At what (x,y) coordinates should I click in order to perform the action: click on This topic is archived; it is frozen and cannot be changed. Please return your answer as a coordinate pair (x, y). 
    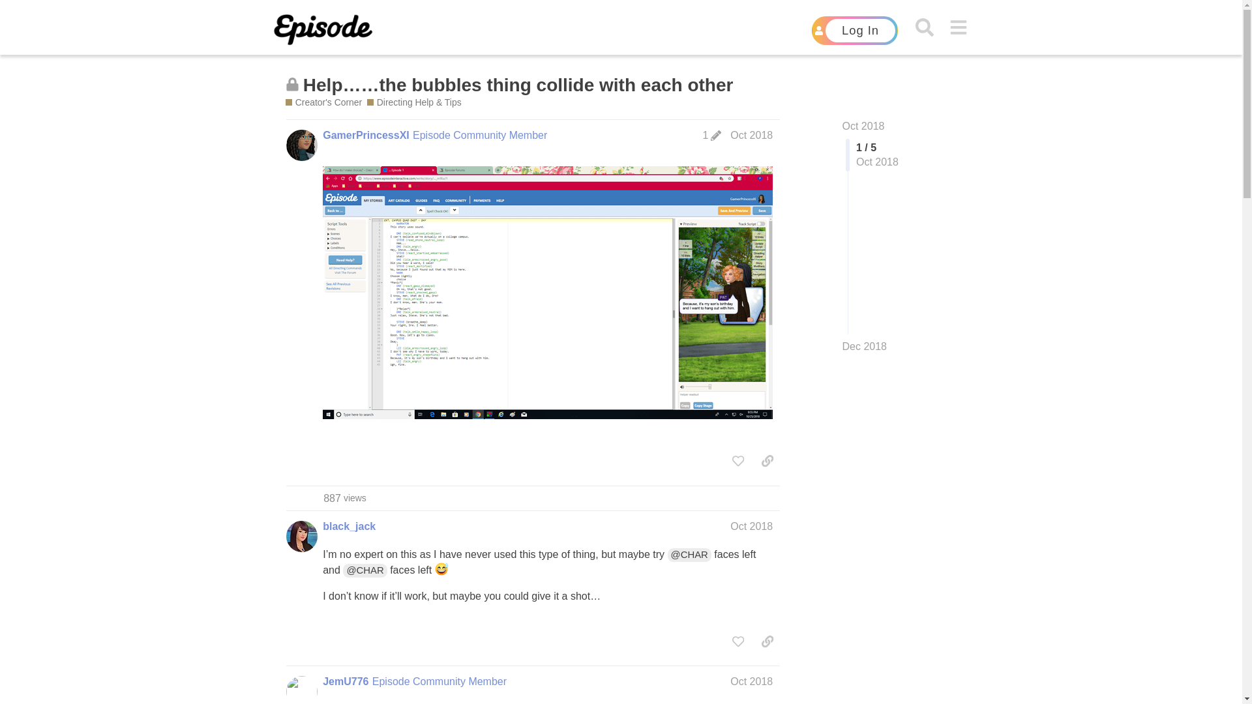
    Looking at the image, I should click on (292, 84).